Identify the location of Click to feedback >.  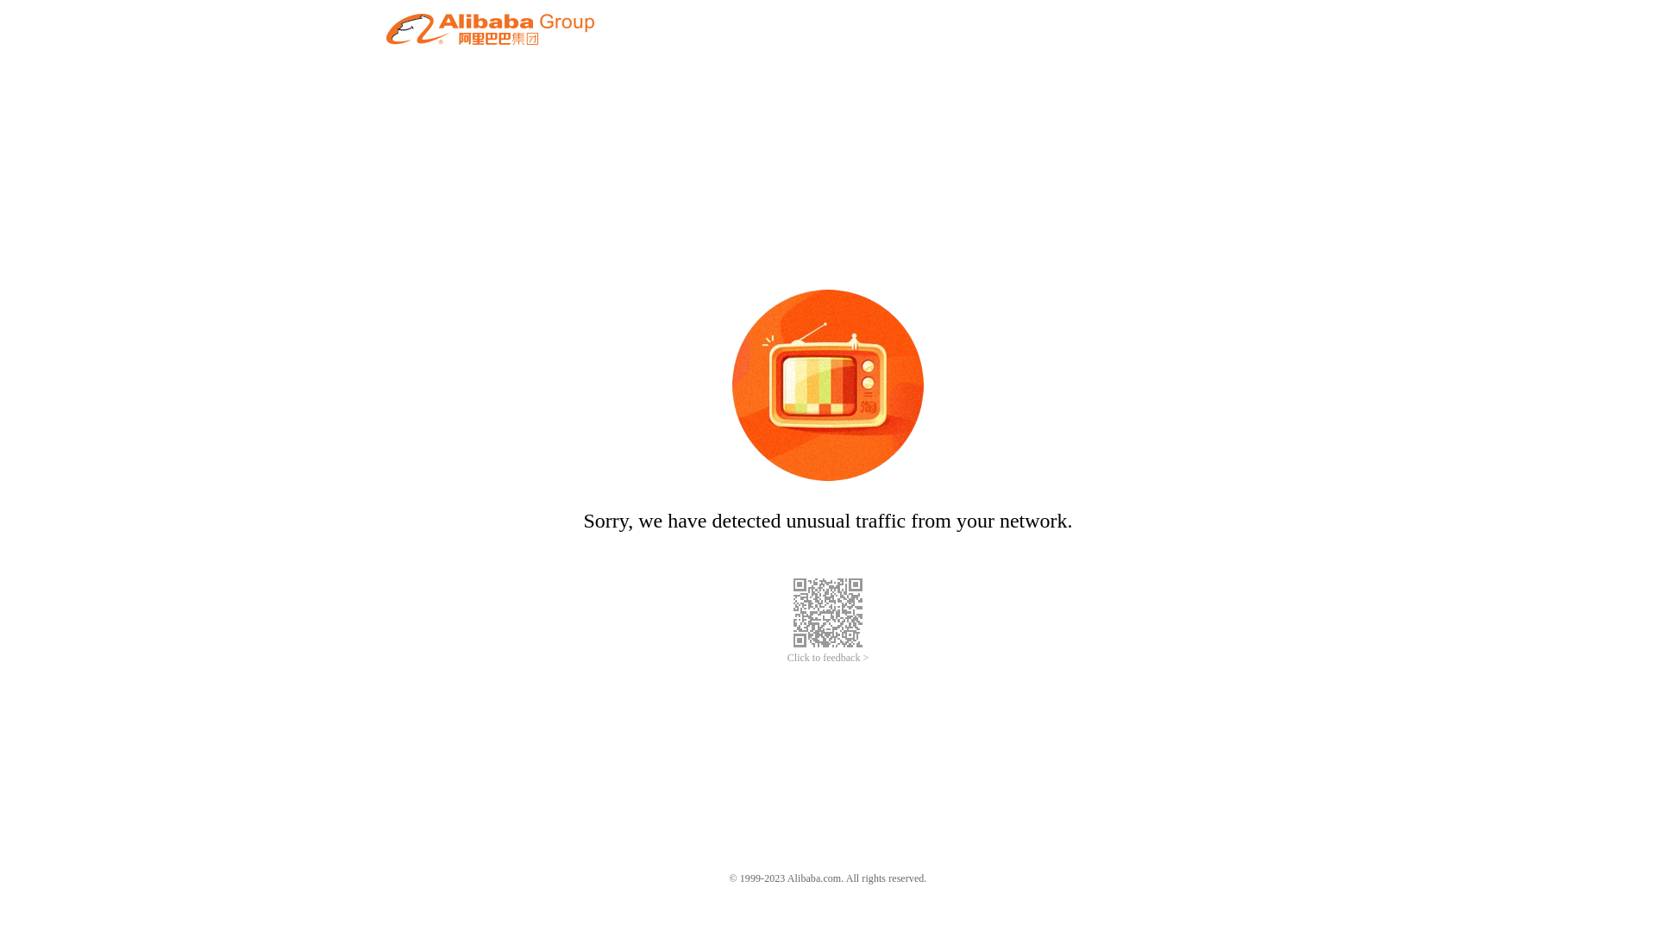
(828, 659).